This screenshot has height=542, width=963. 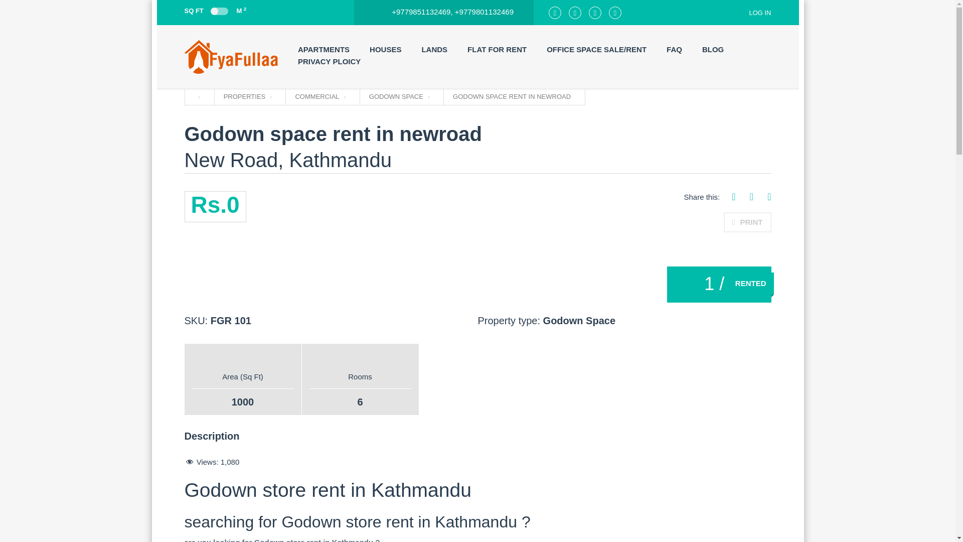 I want to click on BLOG, so click(x=713, y=50).